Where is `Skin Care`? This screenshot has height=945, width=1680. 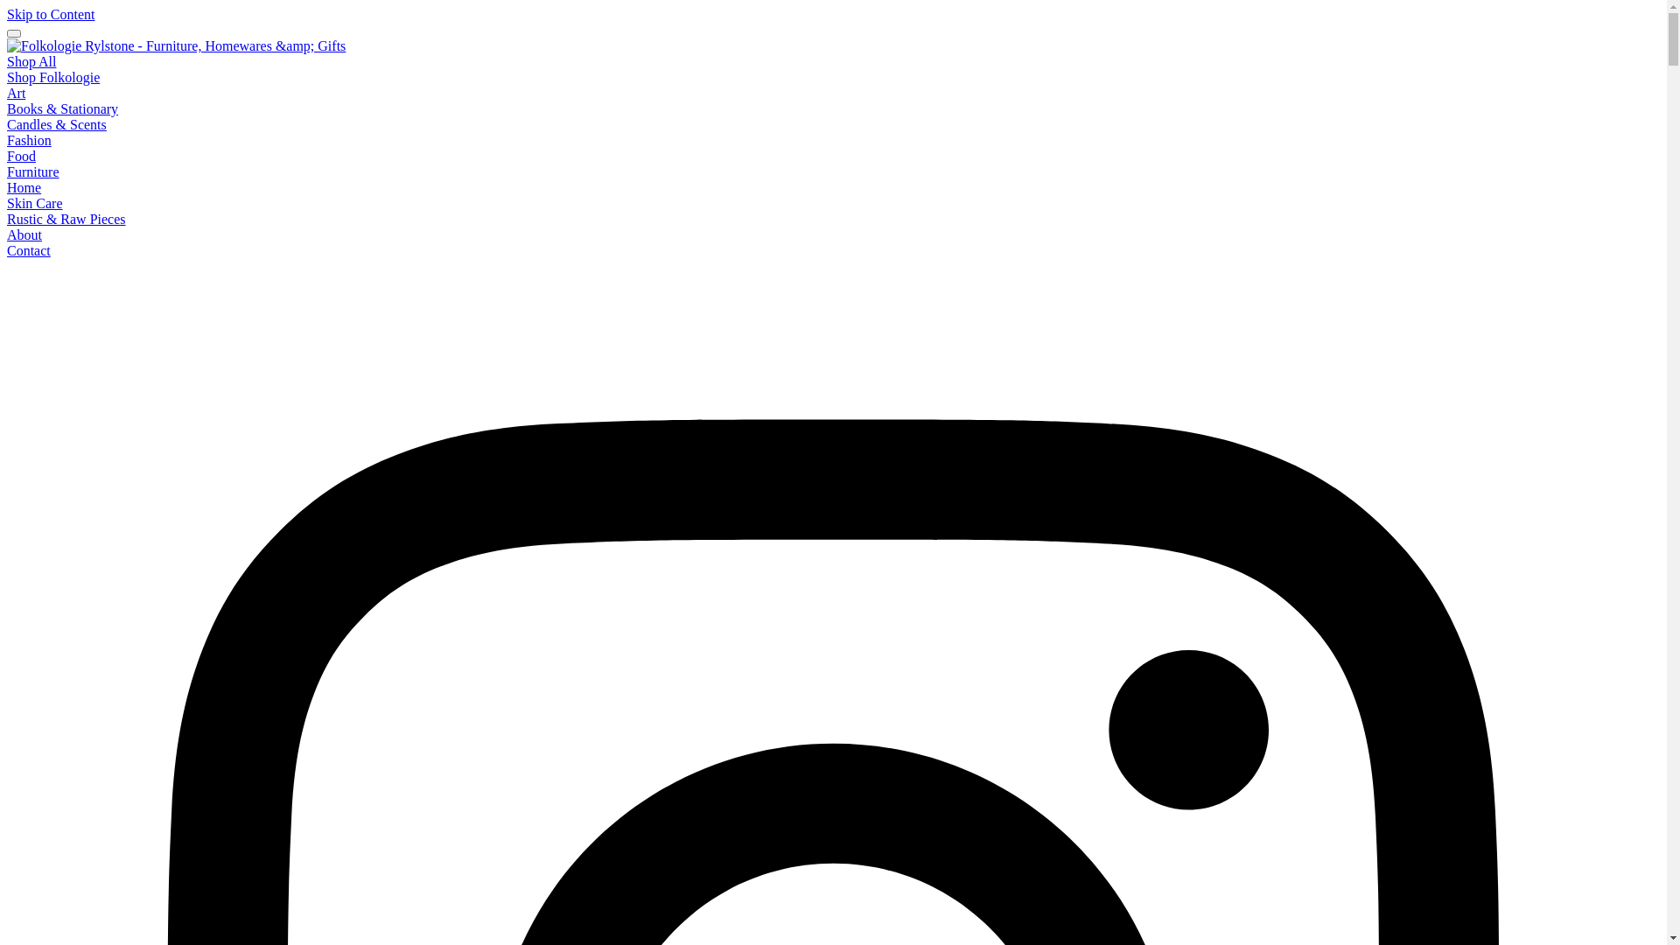 Skin Care is located at coordinates (35, 203).